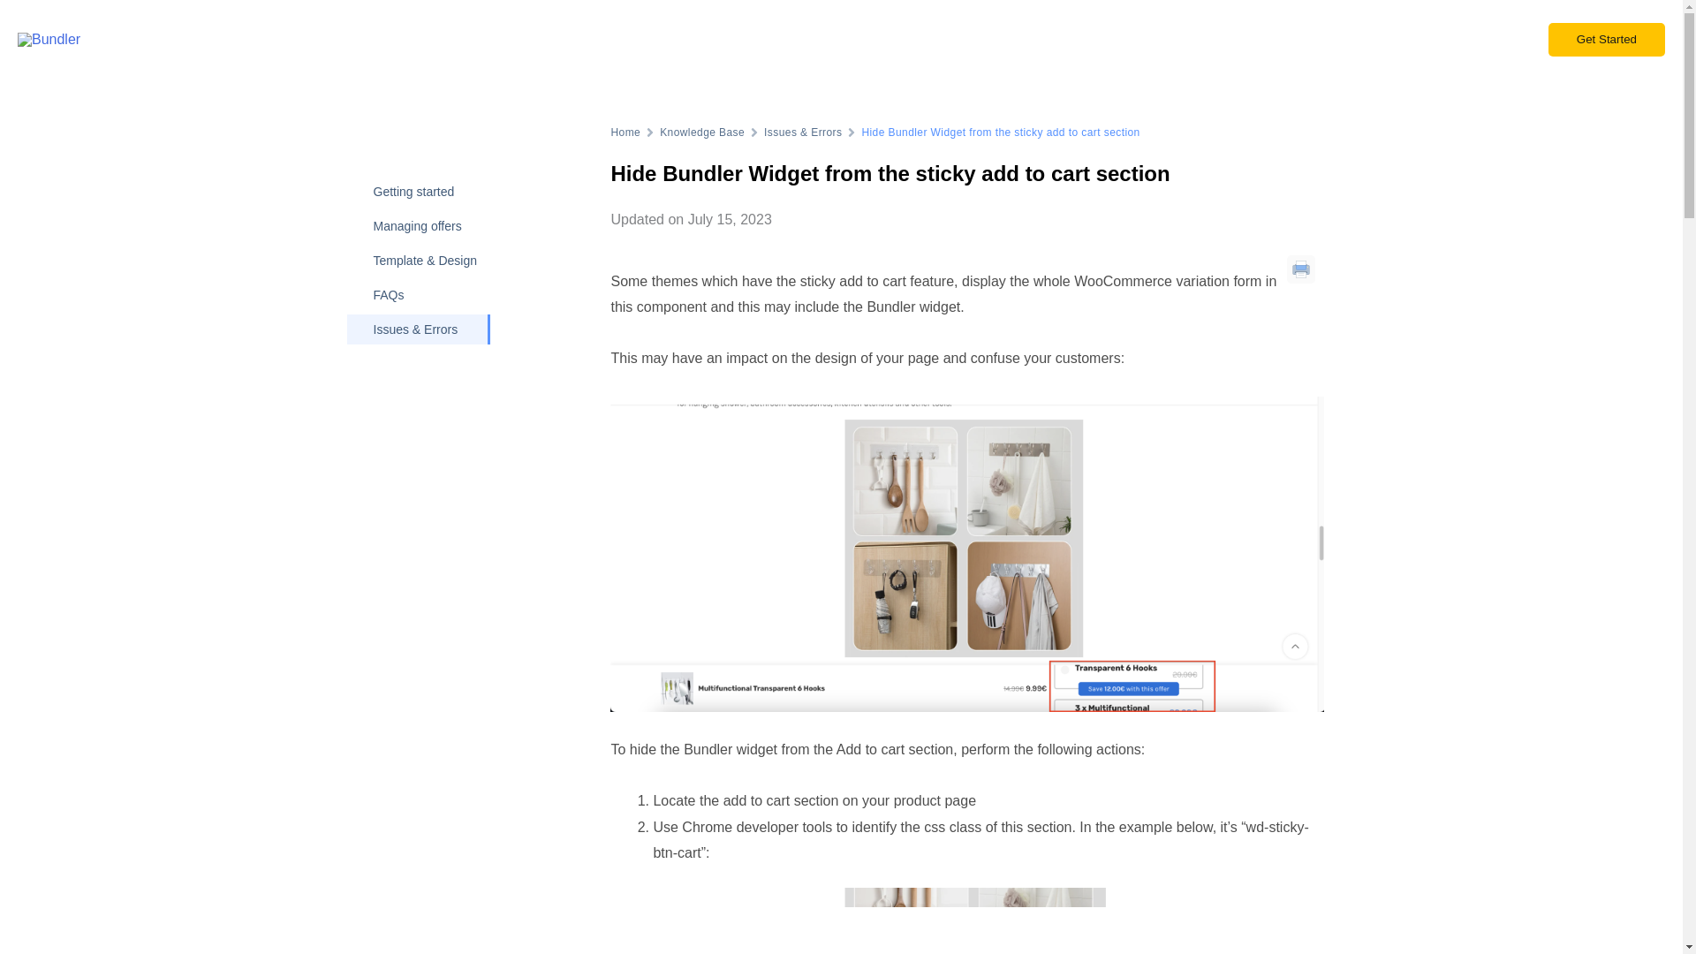 The image size is (1696, 954). Describe the element at coordinates (701, 132) in the screenshot. I see `Knowledge Base` at that location.